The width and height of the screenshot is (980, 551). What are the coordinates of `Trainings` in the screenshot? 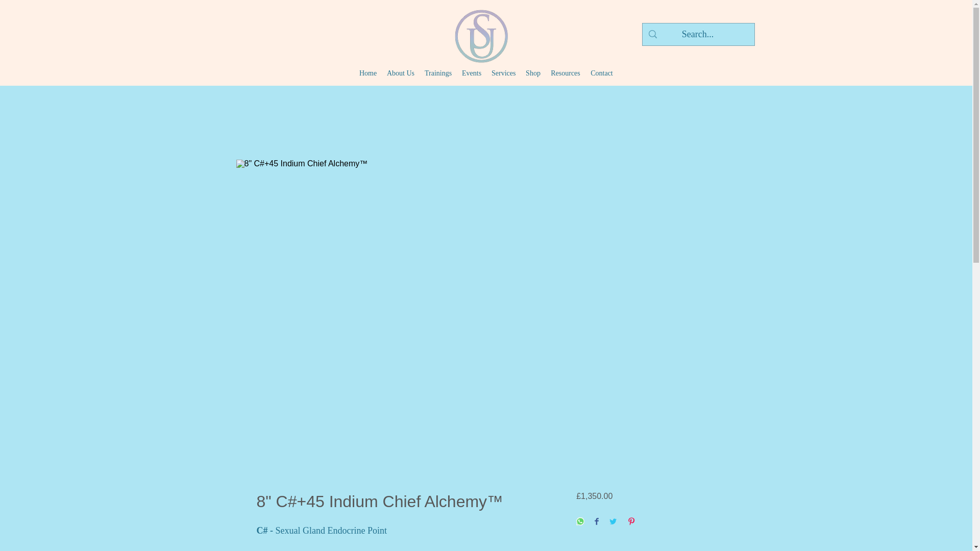 It's located at (438, 73).